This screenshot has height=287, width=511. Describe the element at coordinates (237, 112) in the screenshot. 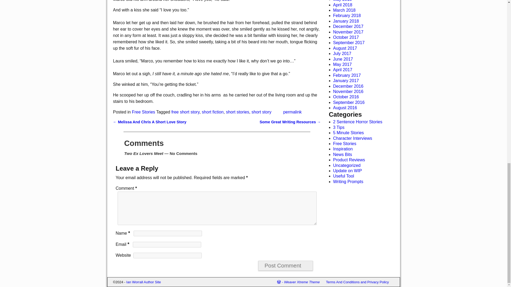

I see `short stories` at that location.